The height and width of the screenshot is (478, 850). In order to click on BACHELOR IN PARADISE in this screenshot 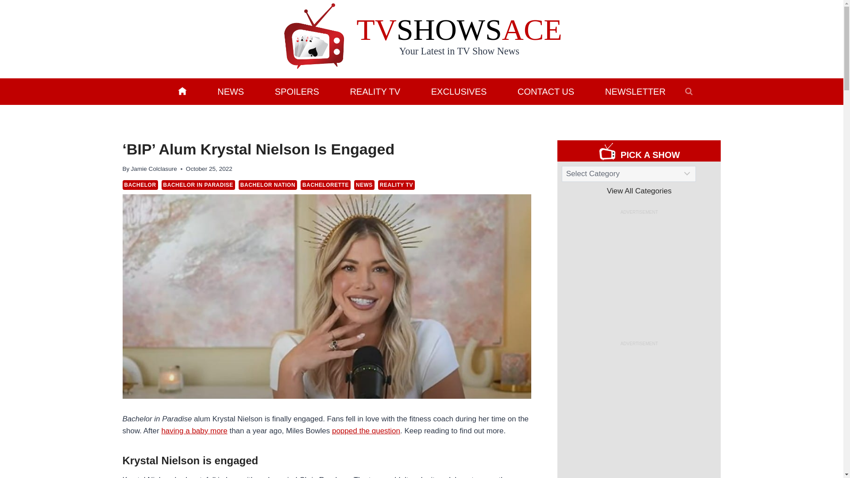, I will do `click(198, 185)`.